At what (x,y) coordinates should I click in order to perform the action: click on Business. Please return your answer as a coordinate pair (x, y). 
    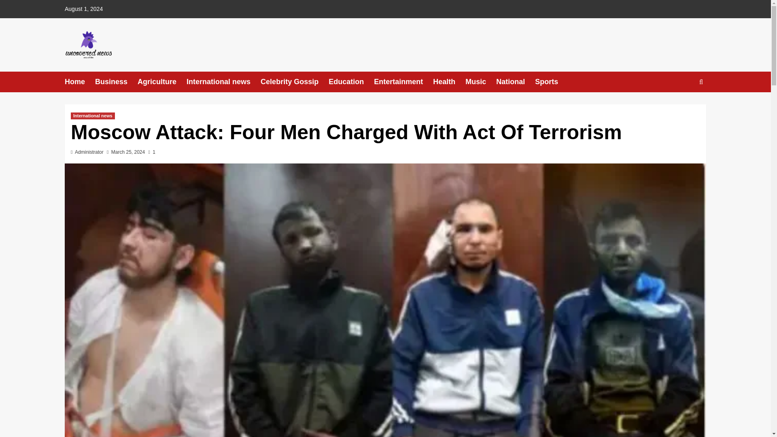
    Looking at the image, I should click on (116, 82).